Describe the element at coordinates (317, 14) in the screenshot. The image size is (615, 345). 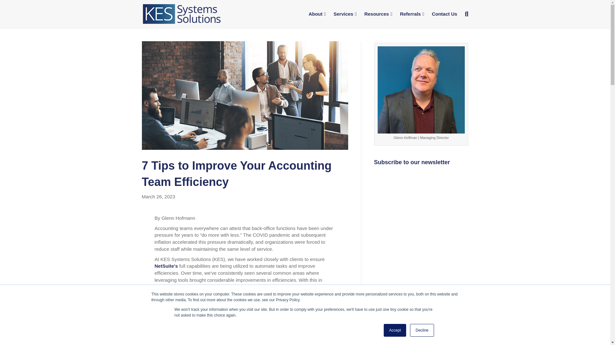
I see `About` at that location.